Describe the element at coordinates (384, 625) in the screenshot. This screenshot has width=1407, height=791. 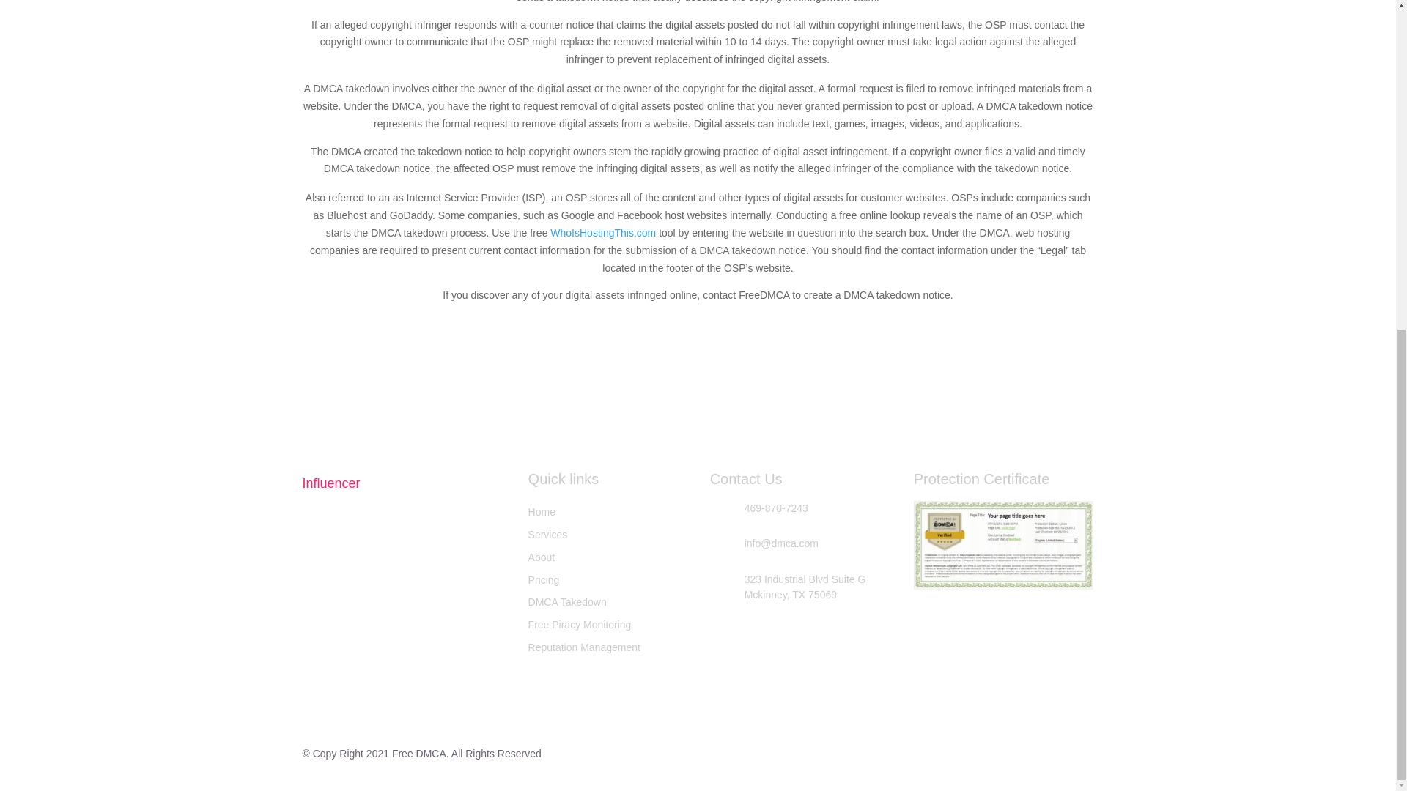
I see `Follow on Instagram` at that location.